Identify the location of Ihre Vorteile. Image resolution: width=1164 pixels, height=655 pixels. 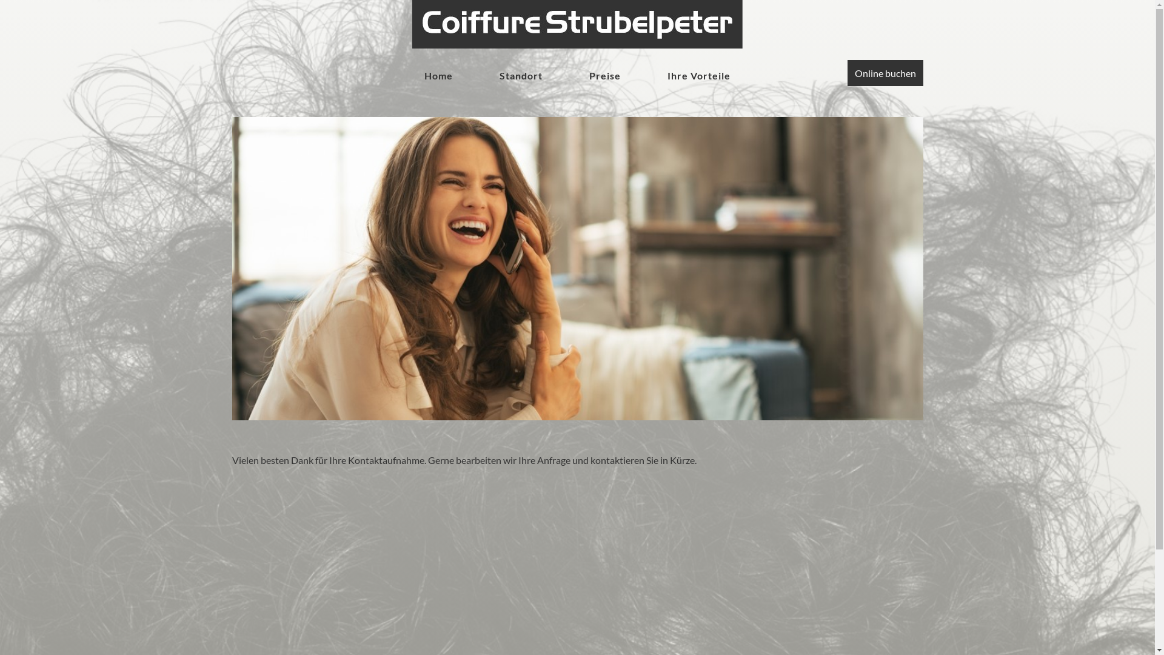
(699, 76).